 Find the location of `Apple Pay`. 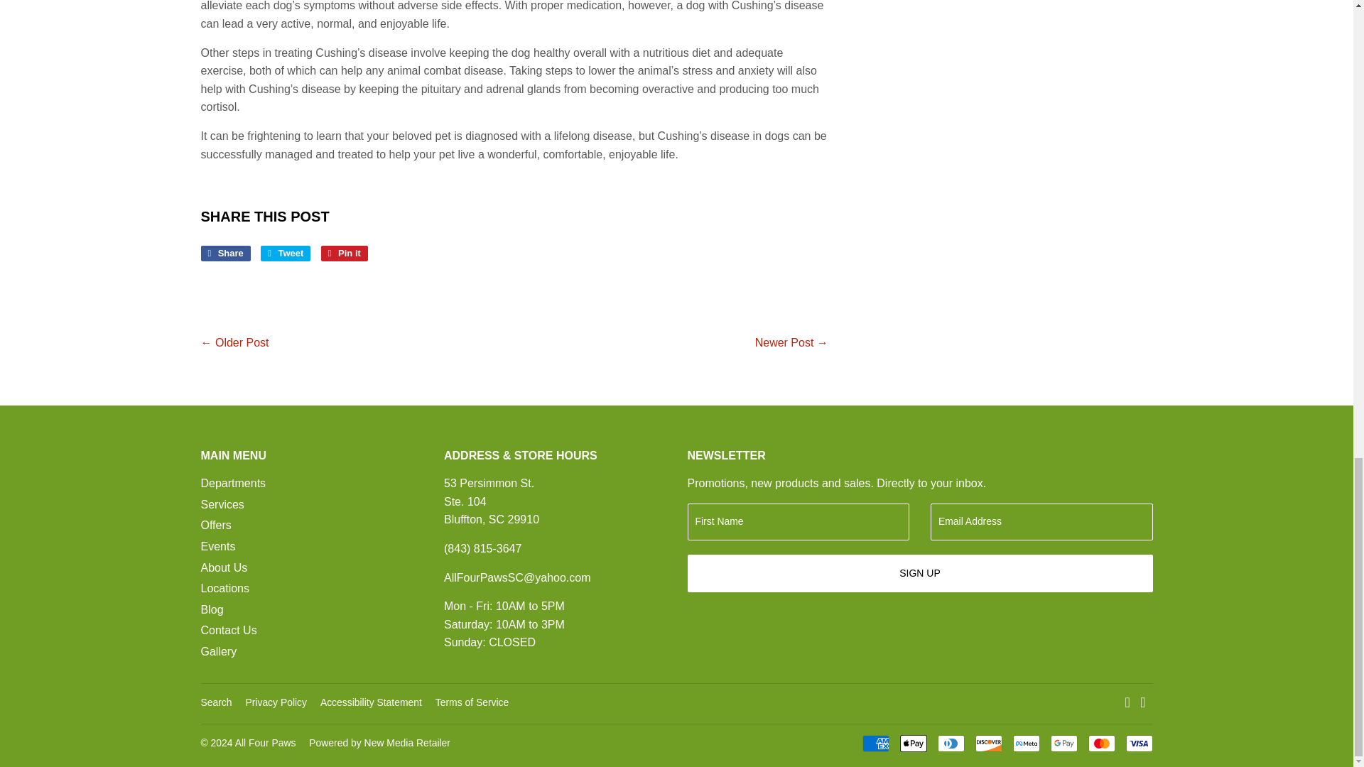

Apple Pay is located at coordinates (379, 743).